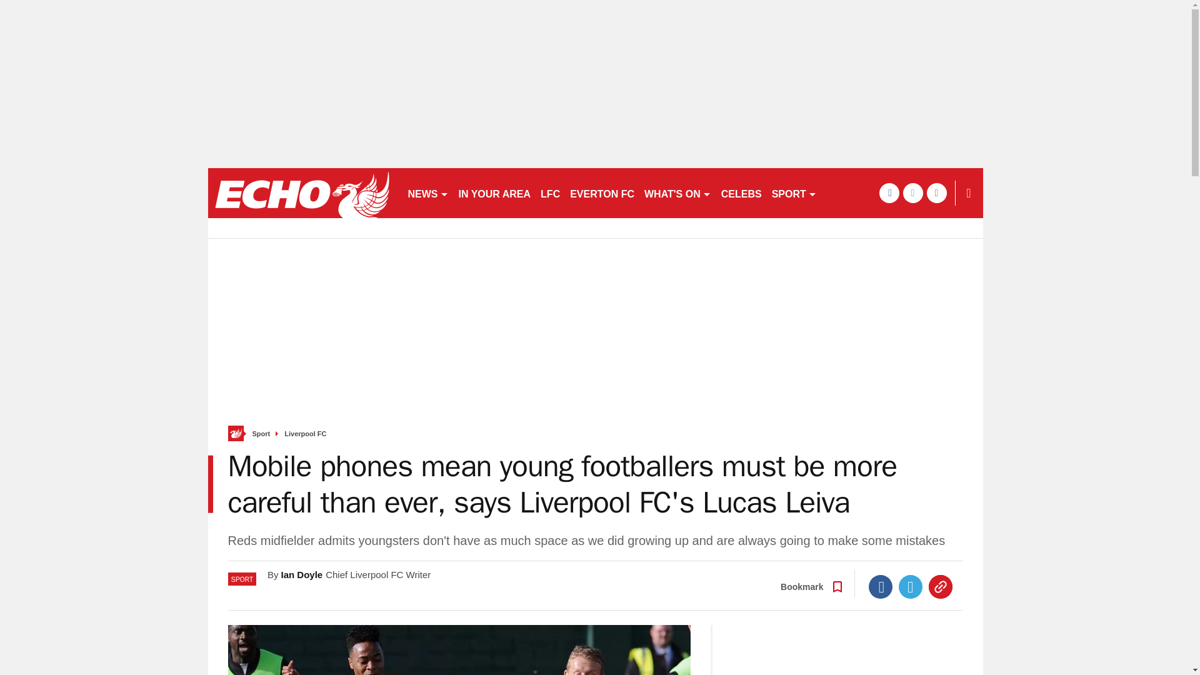  What do you see at coordinates (912, 192) in the screenshot?
I see `twitter` at bounding box center [912, 192].